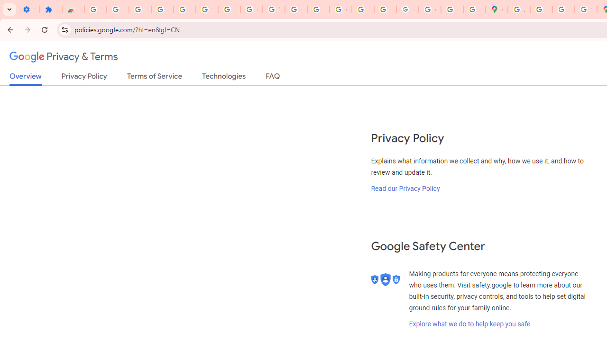 This screenshot has width=607, height=341. What do you see at coordinates (207, 9) in the screenshot?
I see `Sign in - Google Accounts` at bounding box center [207, 9].